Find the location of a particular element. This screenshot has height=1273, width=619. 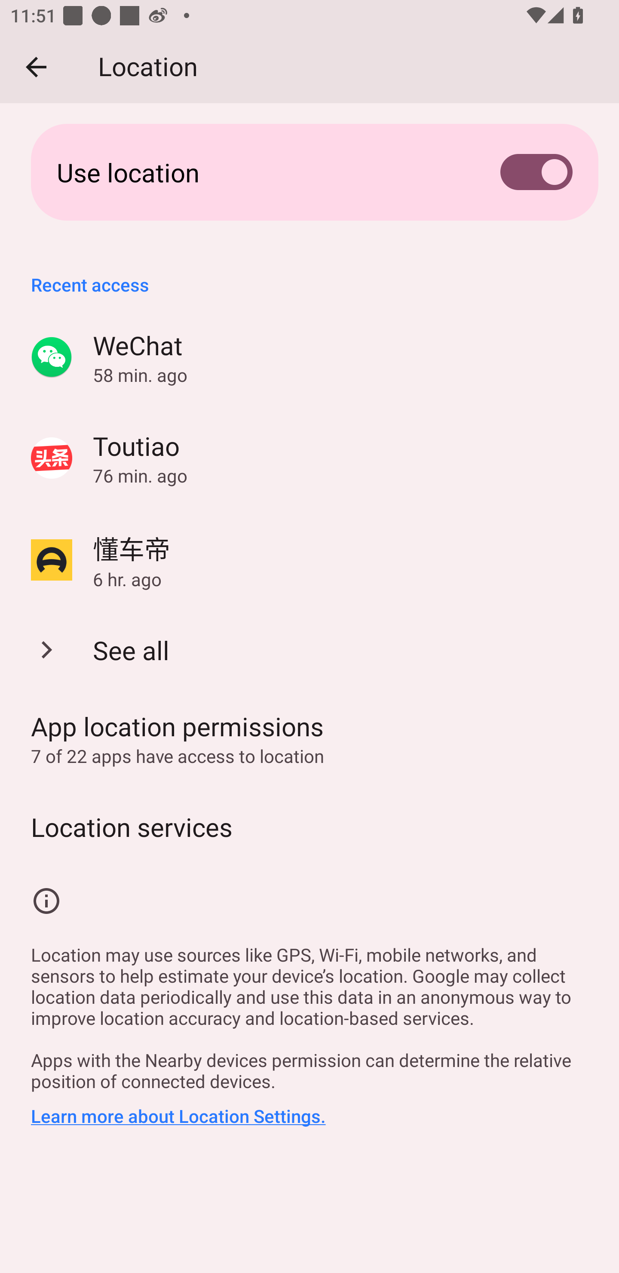

Toutiao 76 min. ago is located at coordinates (309, 458).